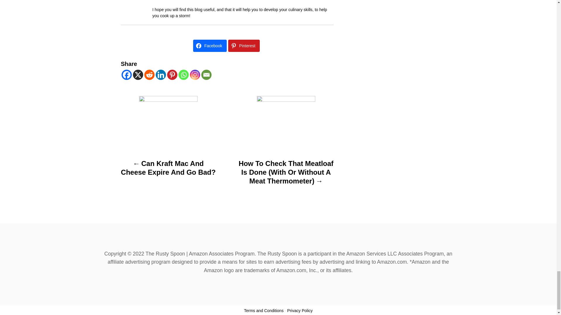 The width and height of the screenshot is (561, 315). I want to click on Linkedin, so click(160, 75).